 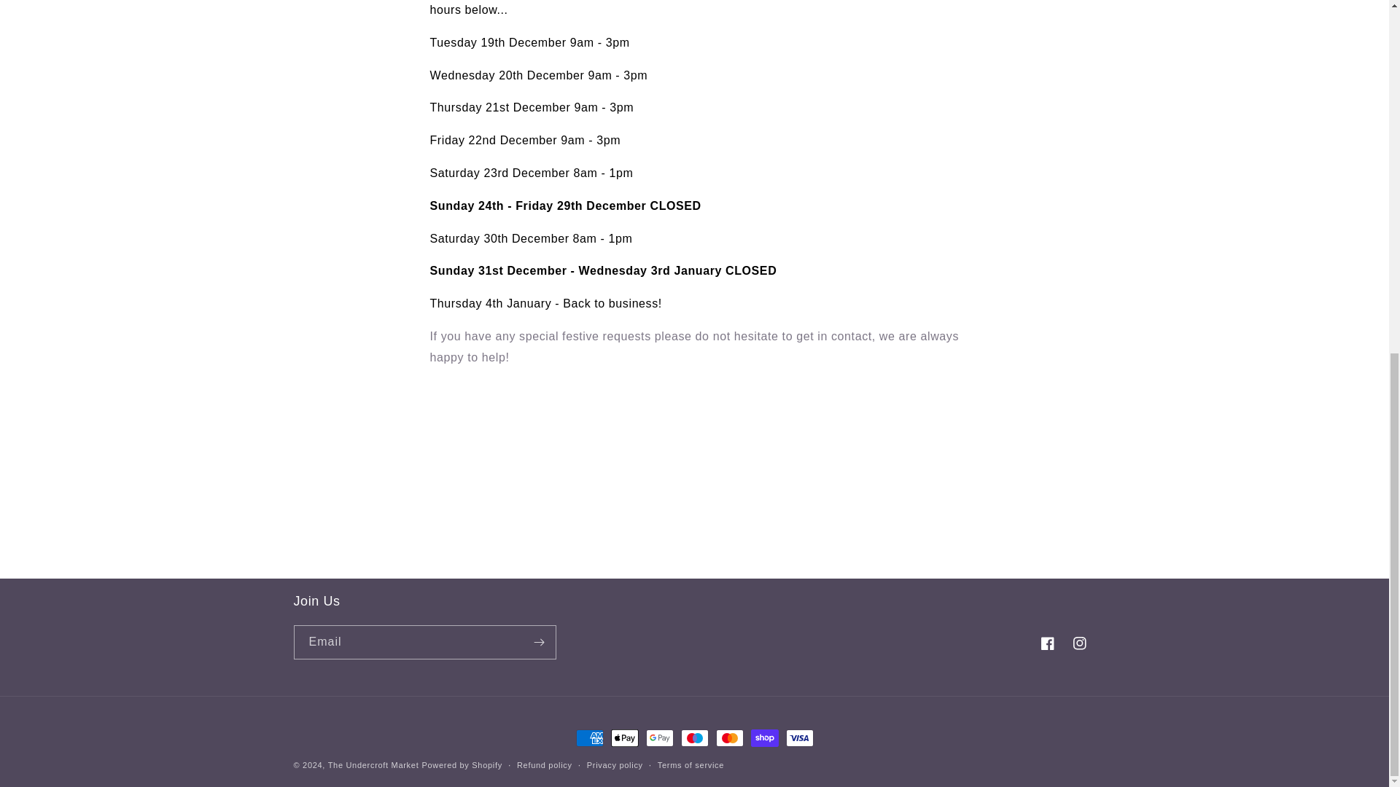 What do you see at coordinates (691, 765) in the screenshot?
I see `Terms of service` at bounding box center [691, 765].